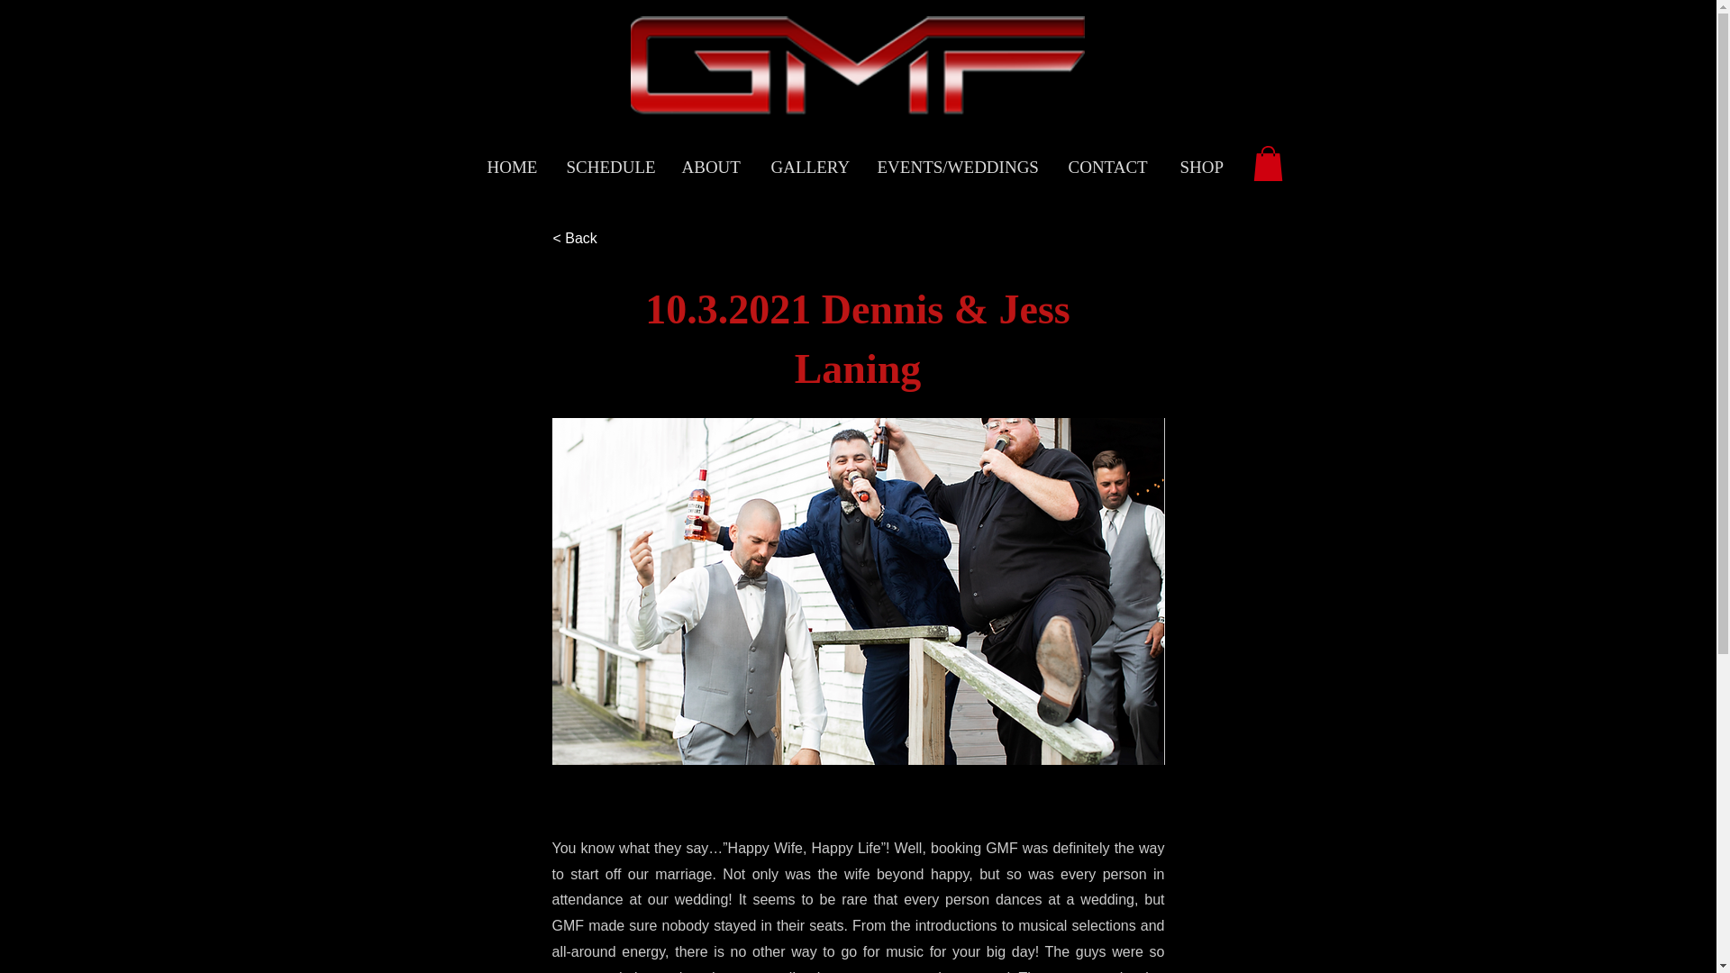 The width and height of the screenshot is (1730, 973). I want to click on HOME, so click(514, 167).